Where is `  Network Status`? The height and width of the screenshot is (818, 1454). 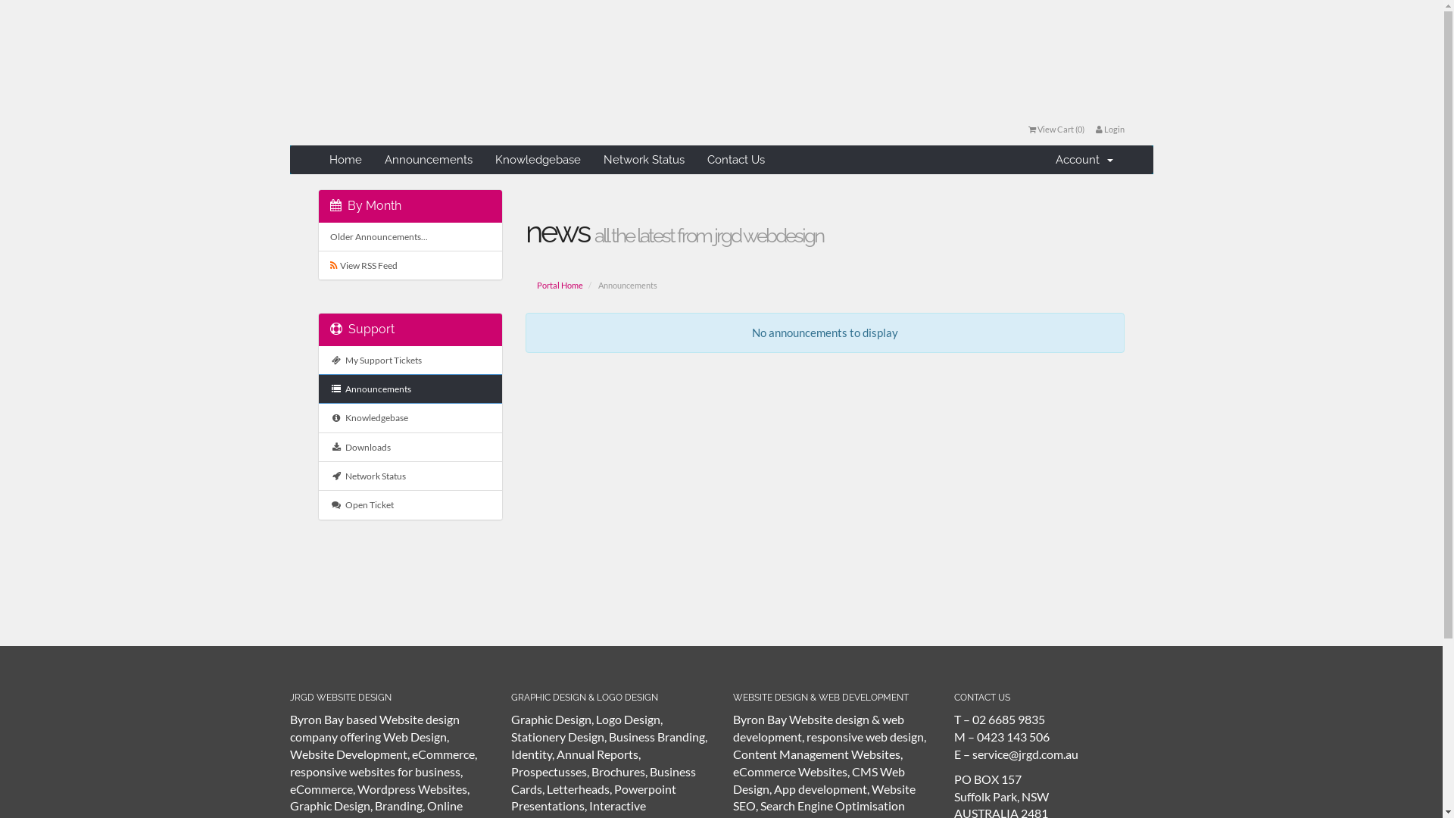   Network Status is located at coordinates (410, 476).